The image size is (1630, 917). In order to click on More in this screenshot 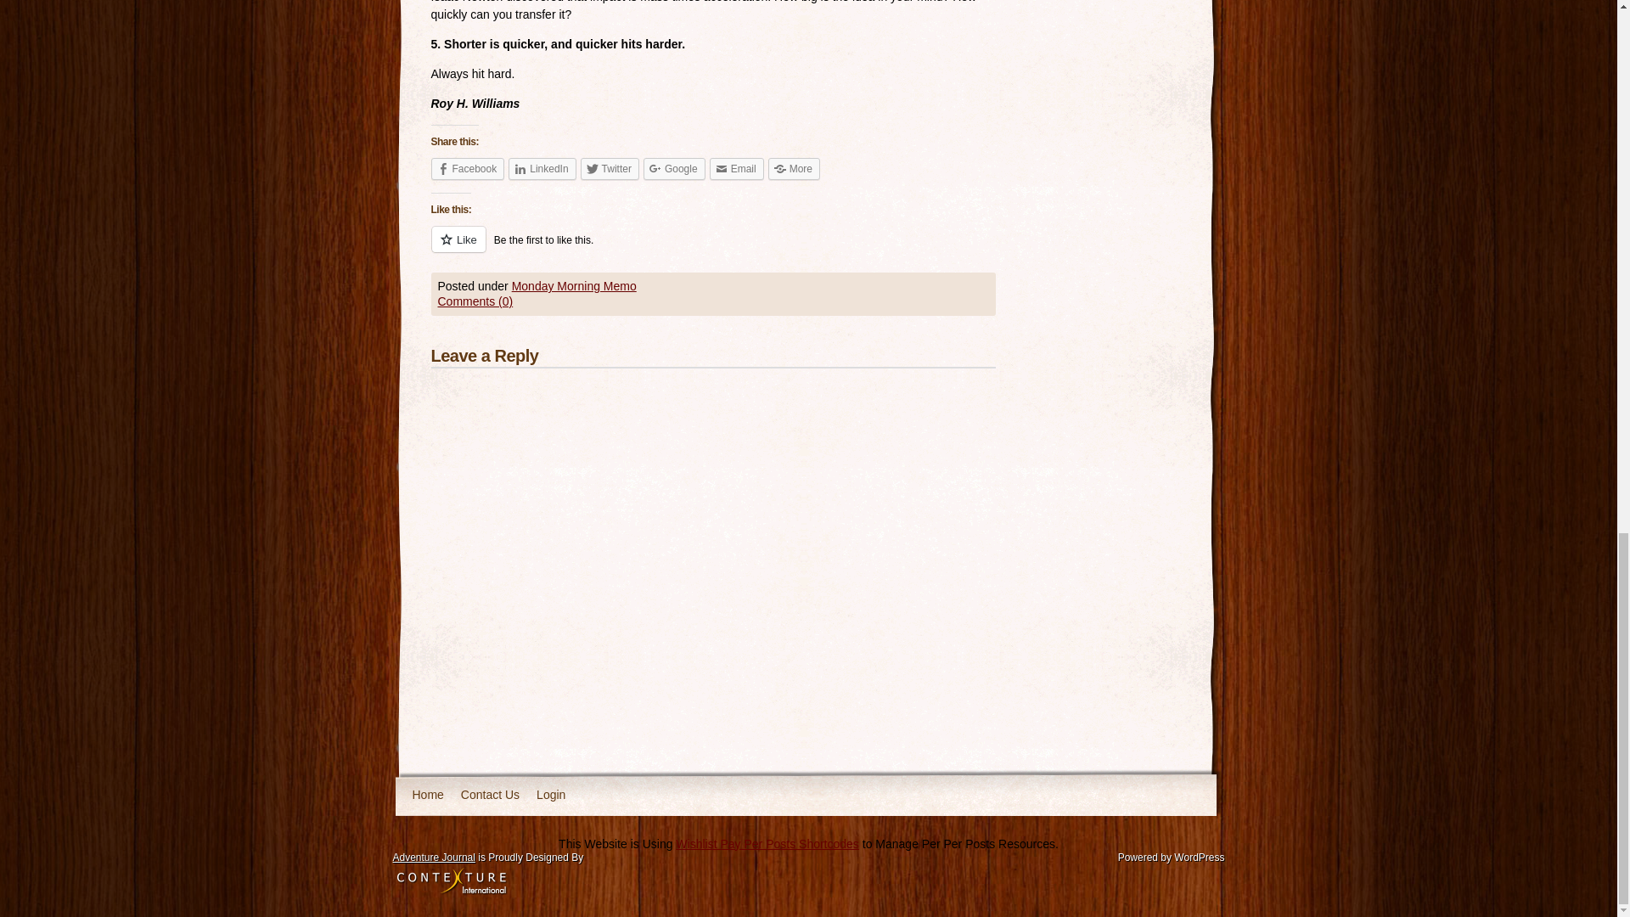, I will do `click(793, 168)`.